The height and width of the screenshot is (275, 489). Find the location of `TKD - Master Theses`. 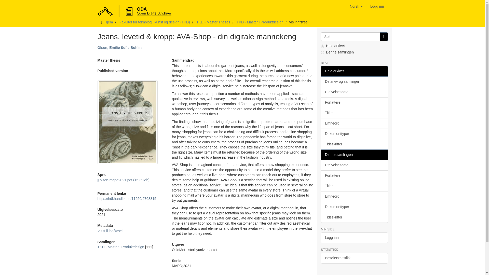

TKD - Master Theses is located at coordinates (213, 22).